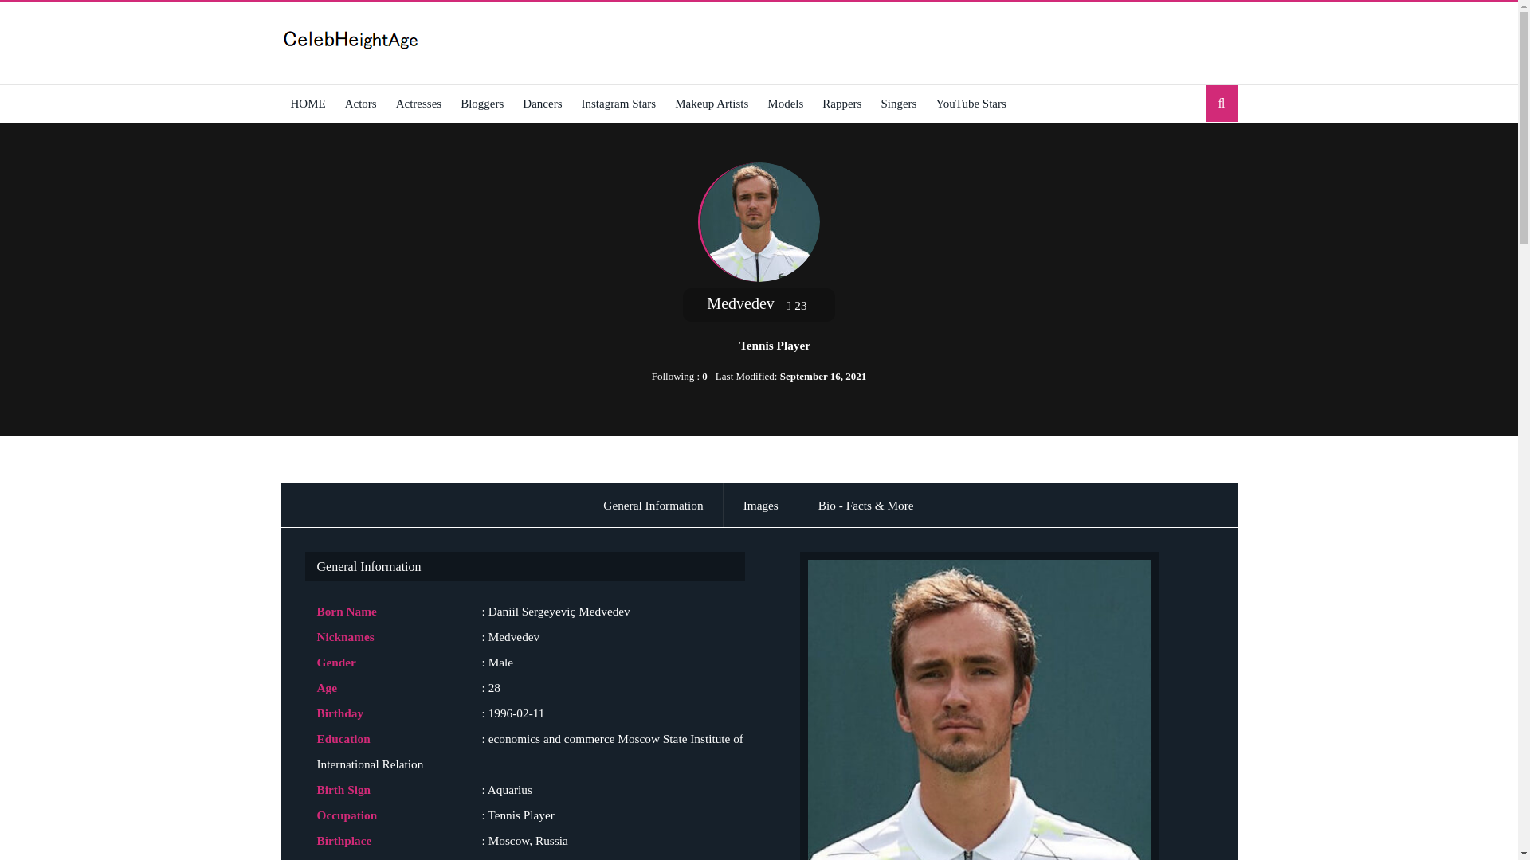  I want to click on Bloggers, so click(481, 104).